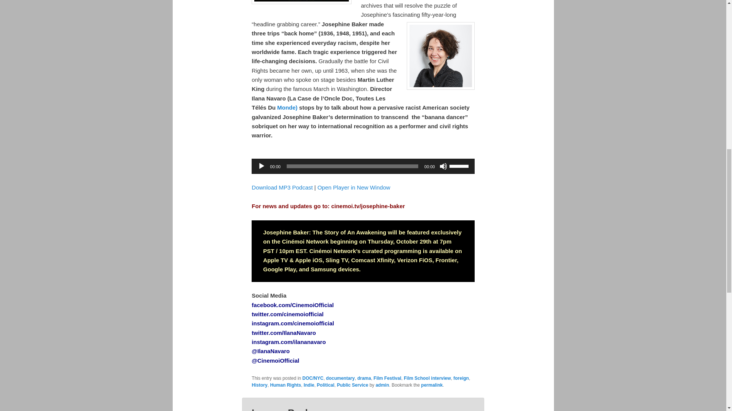  I want to click on permalink, so click(432, 385).